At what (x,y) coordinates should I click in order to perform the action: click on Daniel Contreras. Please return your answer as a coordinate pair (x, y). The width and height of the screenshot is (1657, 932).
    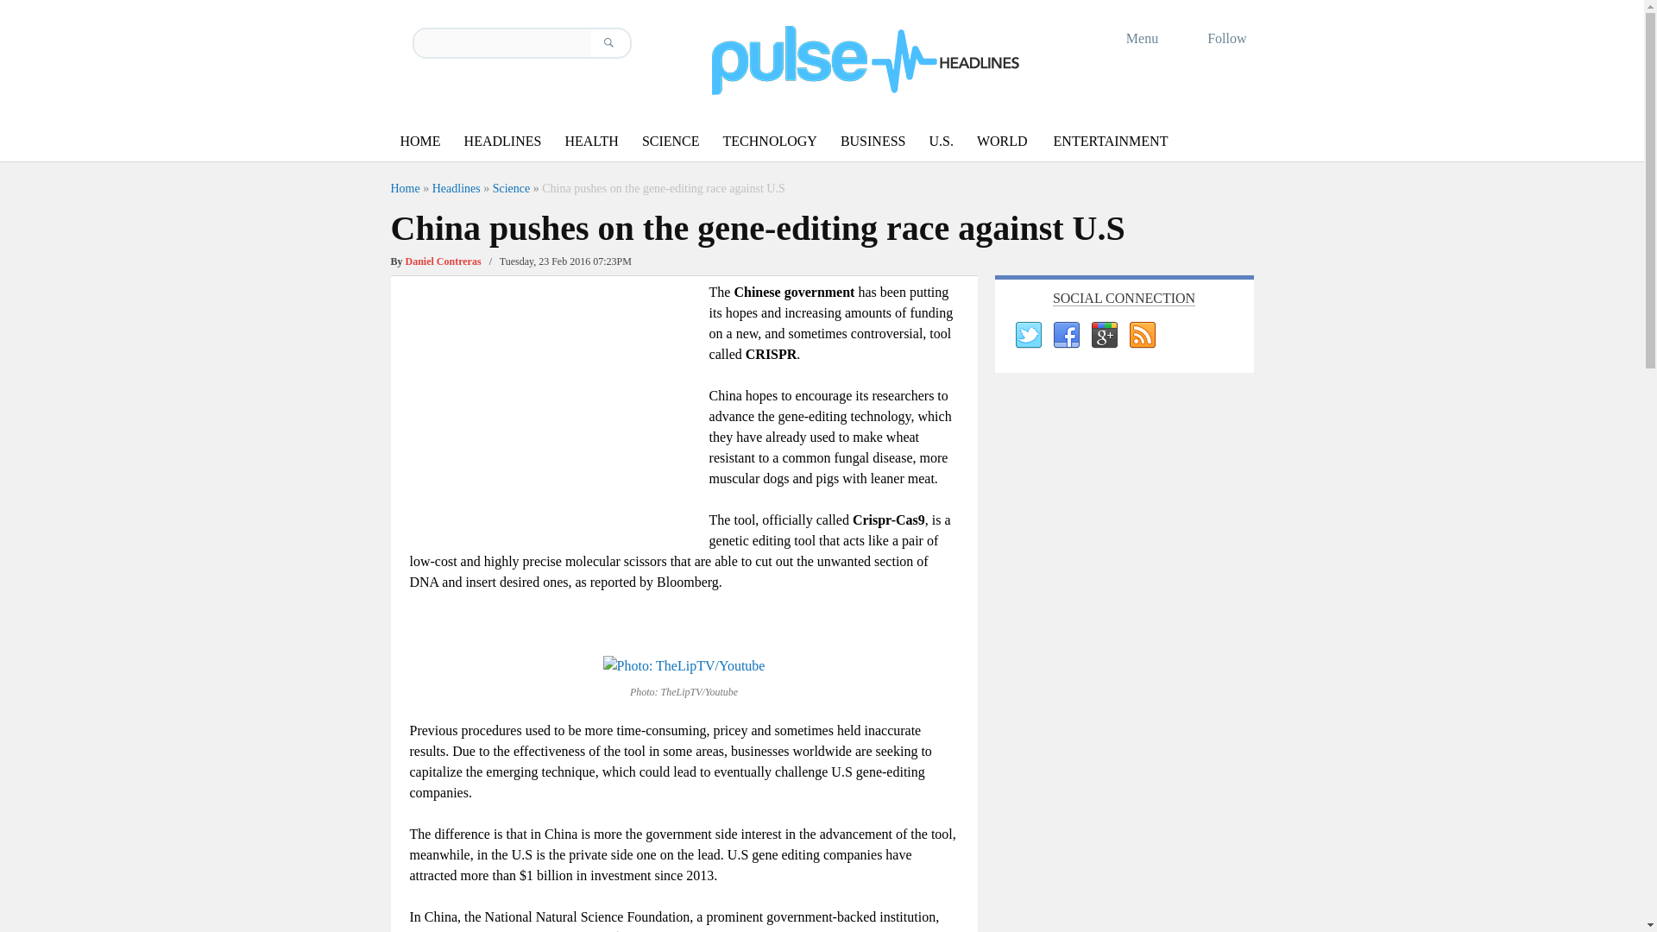
    Looking at the image, I should click on (444, 261).